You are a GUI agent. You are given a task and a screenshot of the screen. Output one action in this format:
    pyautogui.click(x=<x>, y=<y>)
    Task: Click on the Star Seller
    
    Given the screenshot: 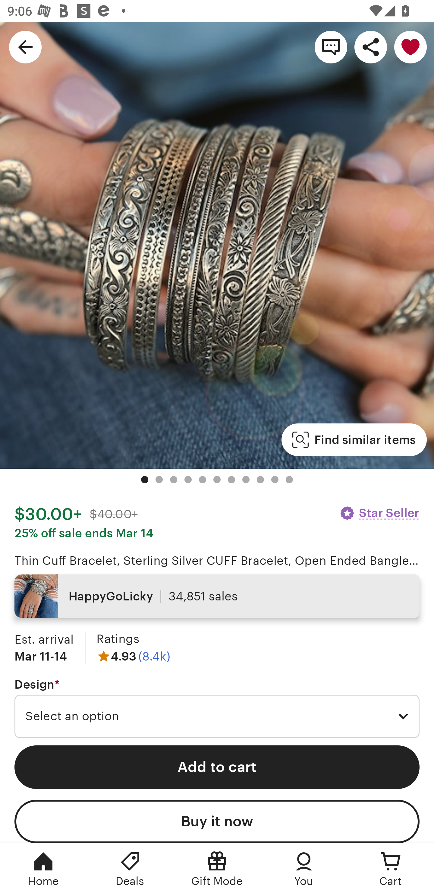 What is the action you would take?
    pyautogui.click(x=379, y=513)
    